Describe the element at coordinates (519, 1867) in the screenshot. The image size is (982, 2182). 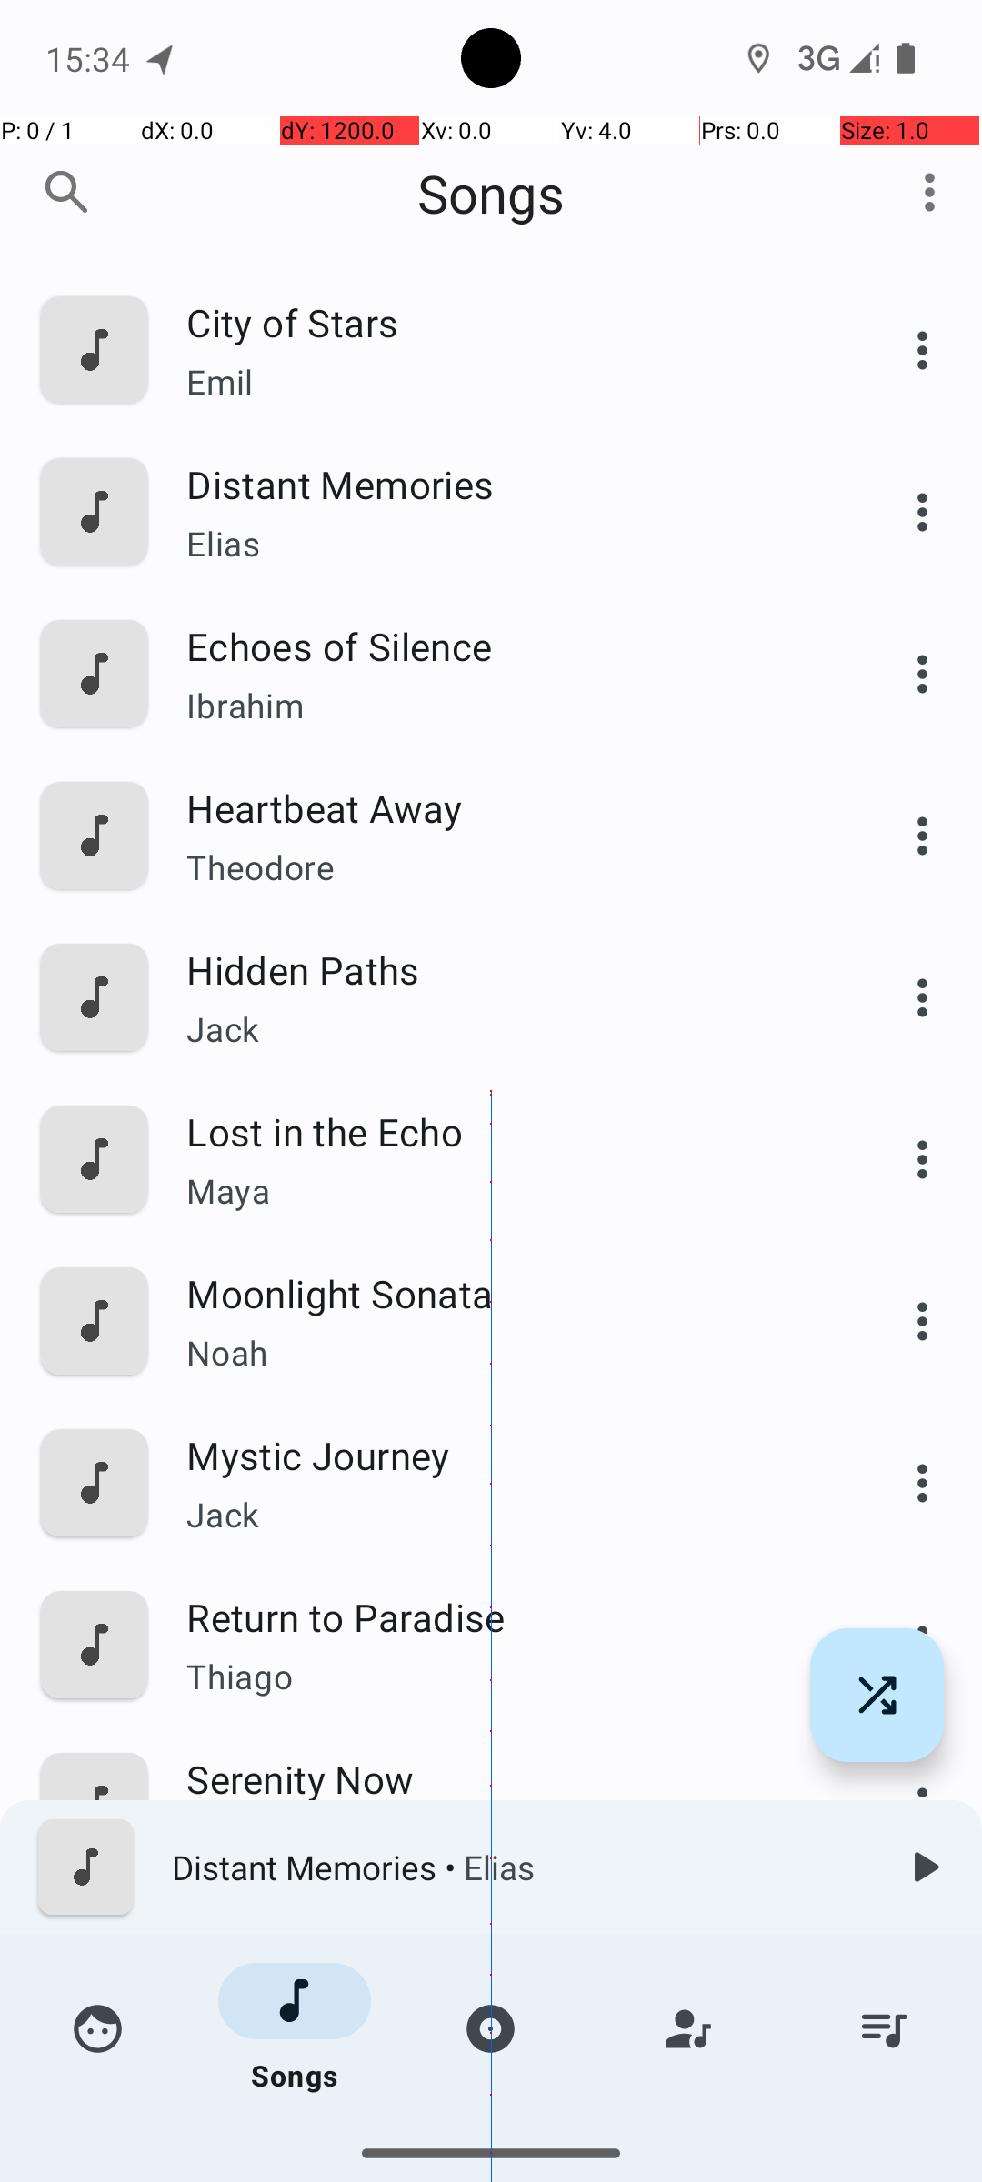
I see `Distant Memories • Elias` at that location.